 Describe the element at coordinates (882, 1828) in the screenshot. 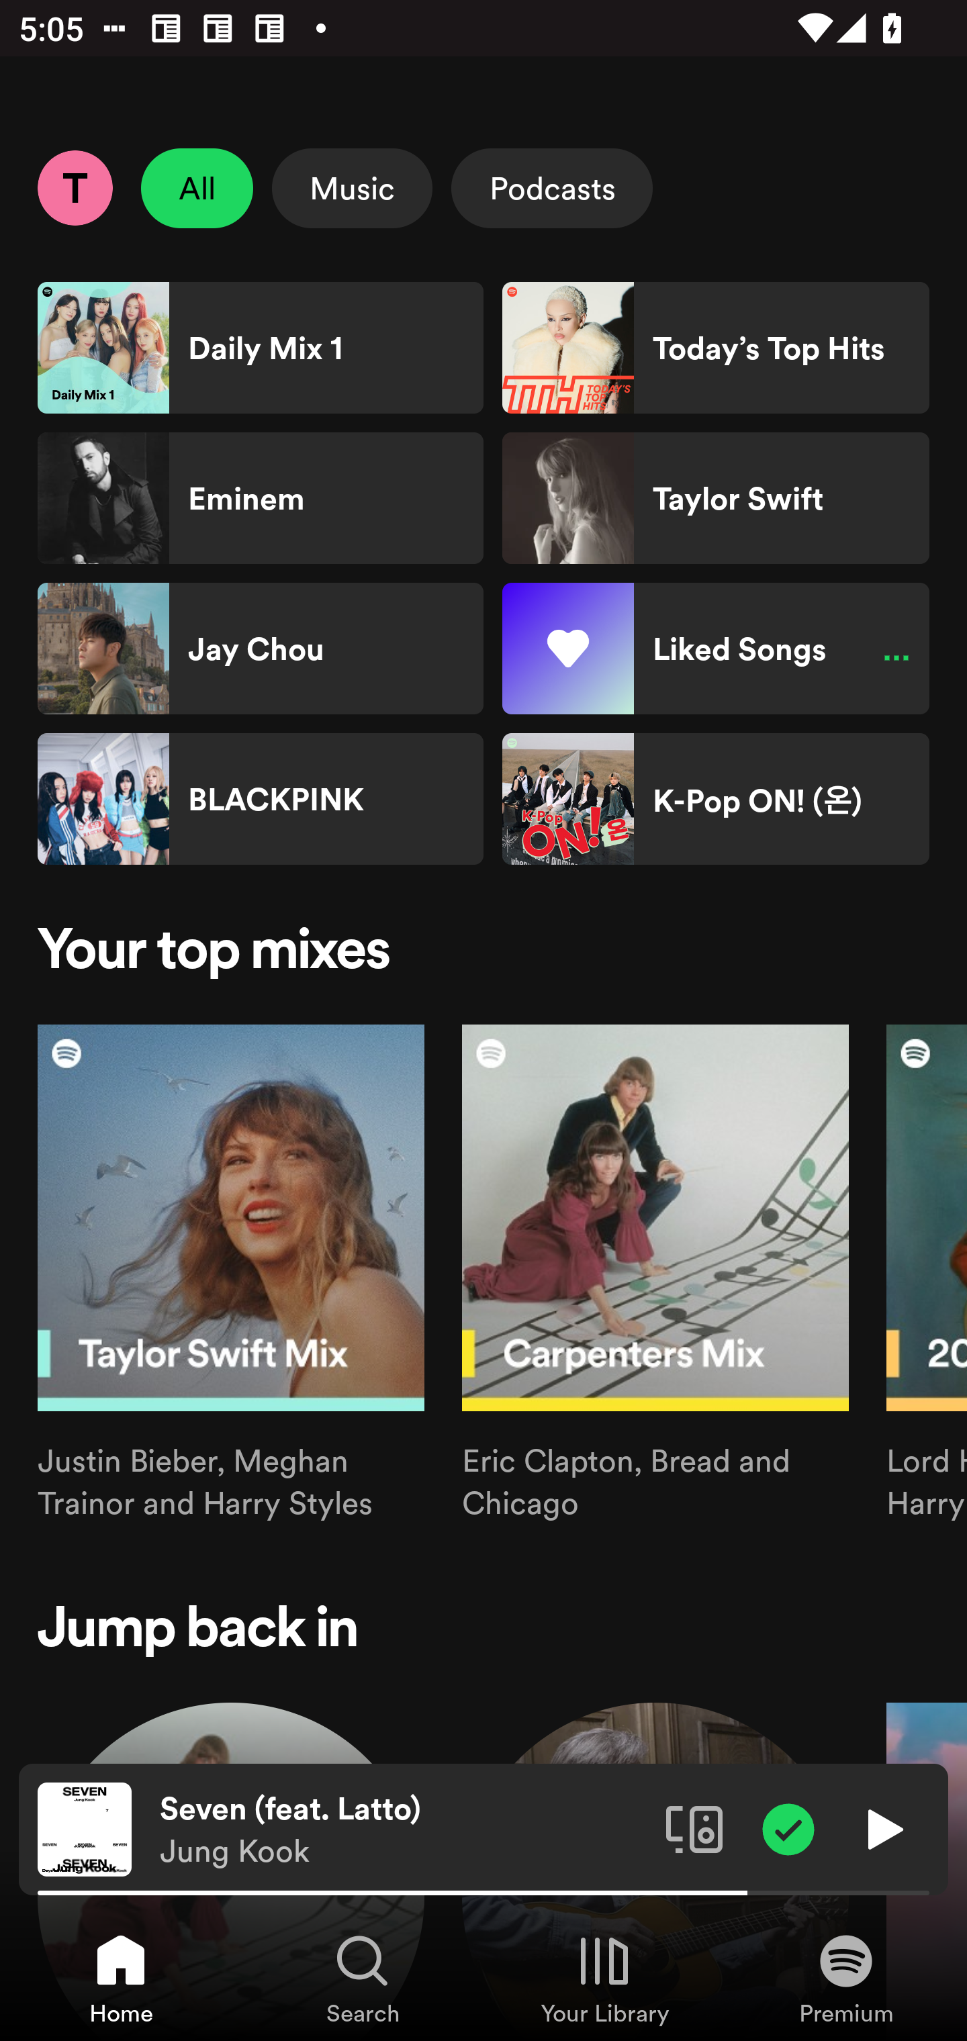

I see `Play` at that location.